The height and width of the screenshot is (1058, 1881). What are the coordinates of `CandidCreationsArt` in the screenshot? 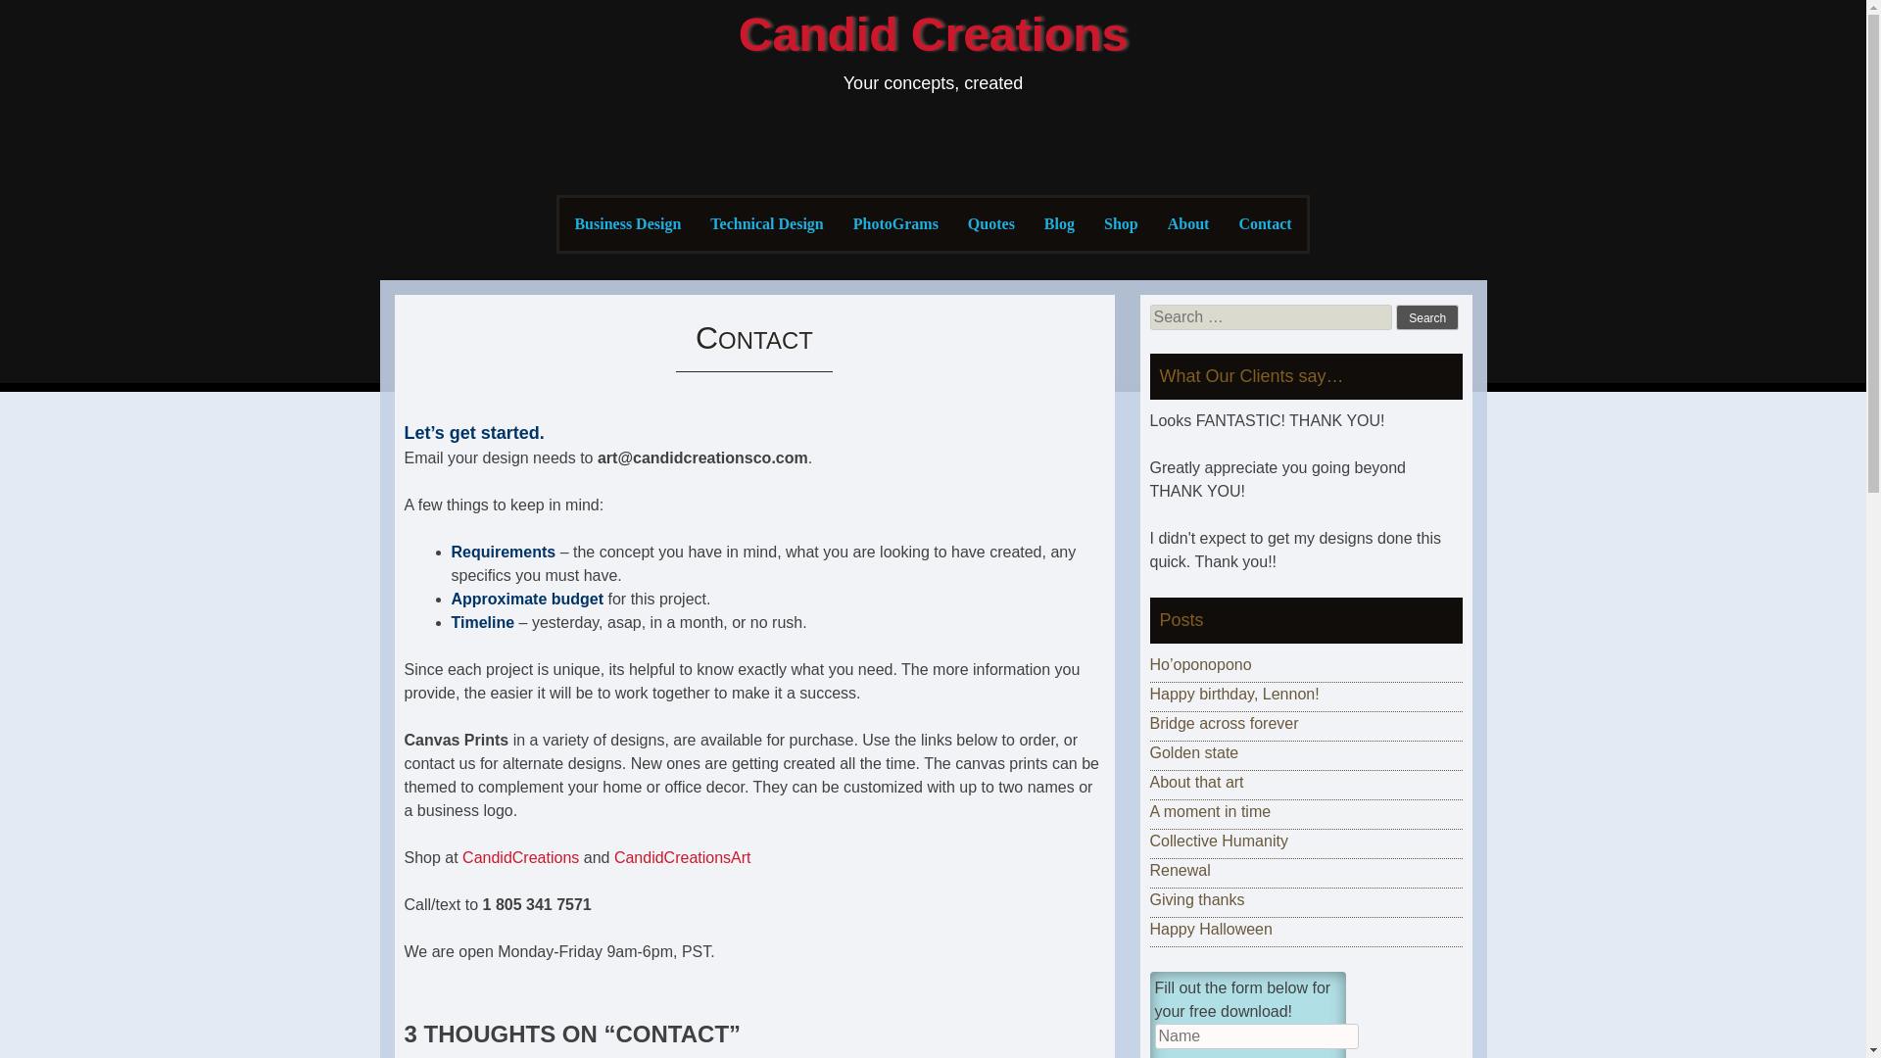 It's located at (682, 858).